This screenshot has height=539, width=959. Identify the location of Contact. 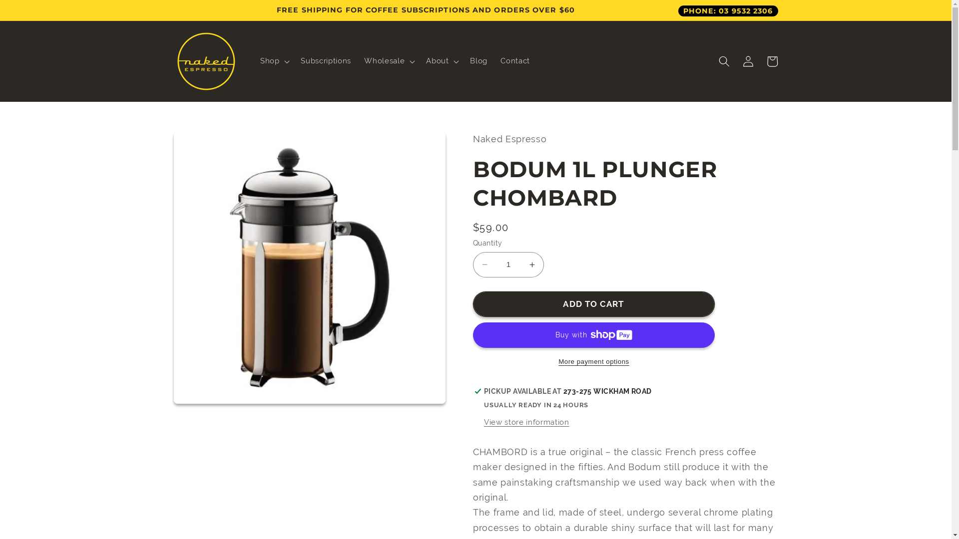
(515, 61).